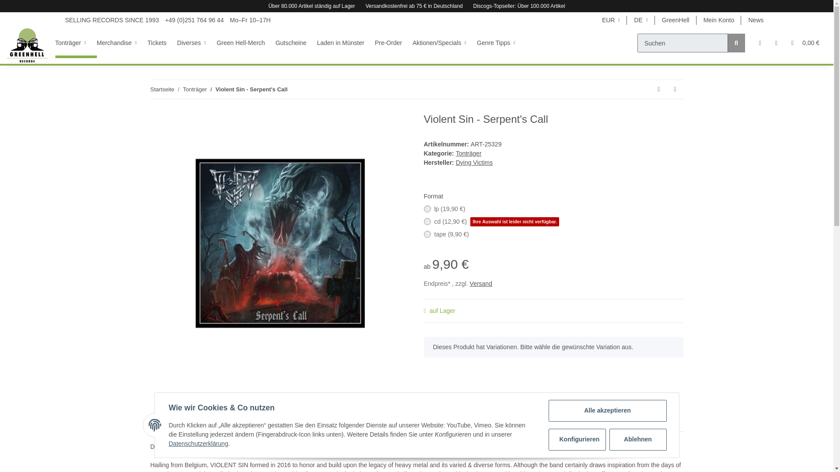 This screenshot has height=472, width=840. What do you see at coordinates (755, 20) in the screenshot?
I see `Aktuelle Neuigkeiten` at bounding box center [755, 20].